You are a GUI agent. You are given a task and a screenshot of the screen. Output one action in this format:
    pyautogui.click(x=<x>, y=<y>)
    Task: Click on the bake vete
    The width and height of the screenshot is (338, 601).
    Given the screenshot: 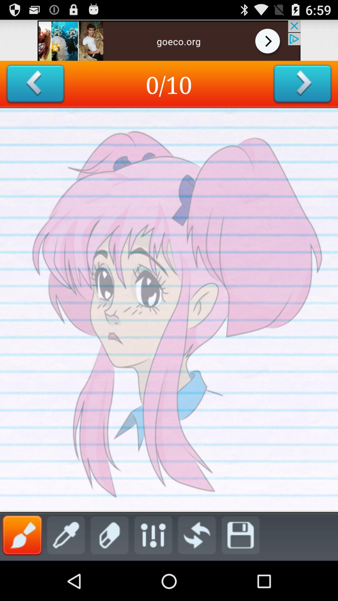 What is the action you would take?
    pyautogui.click(x=35, y=85)
    